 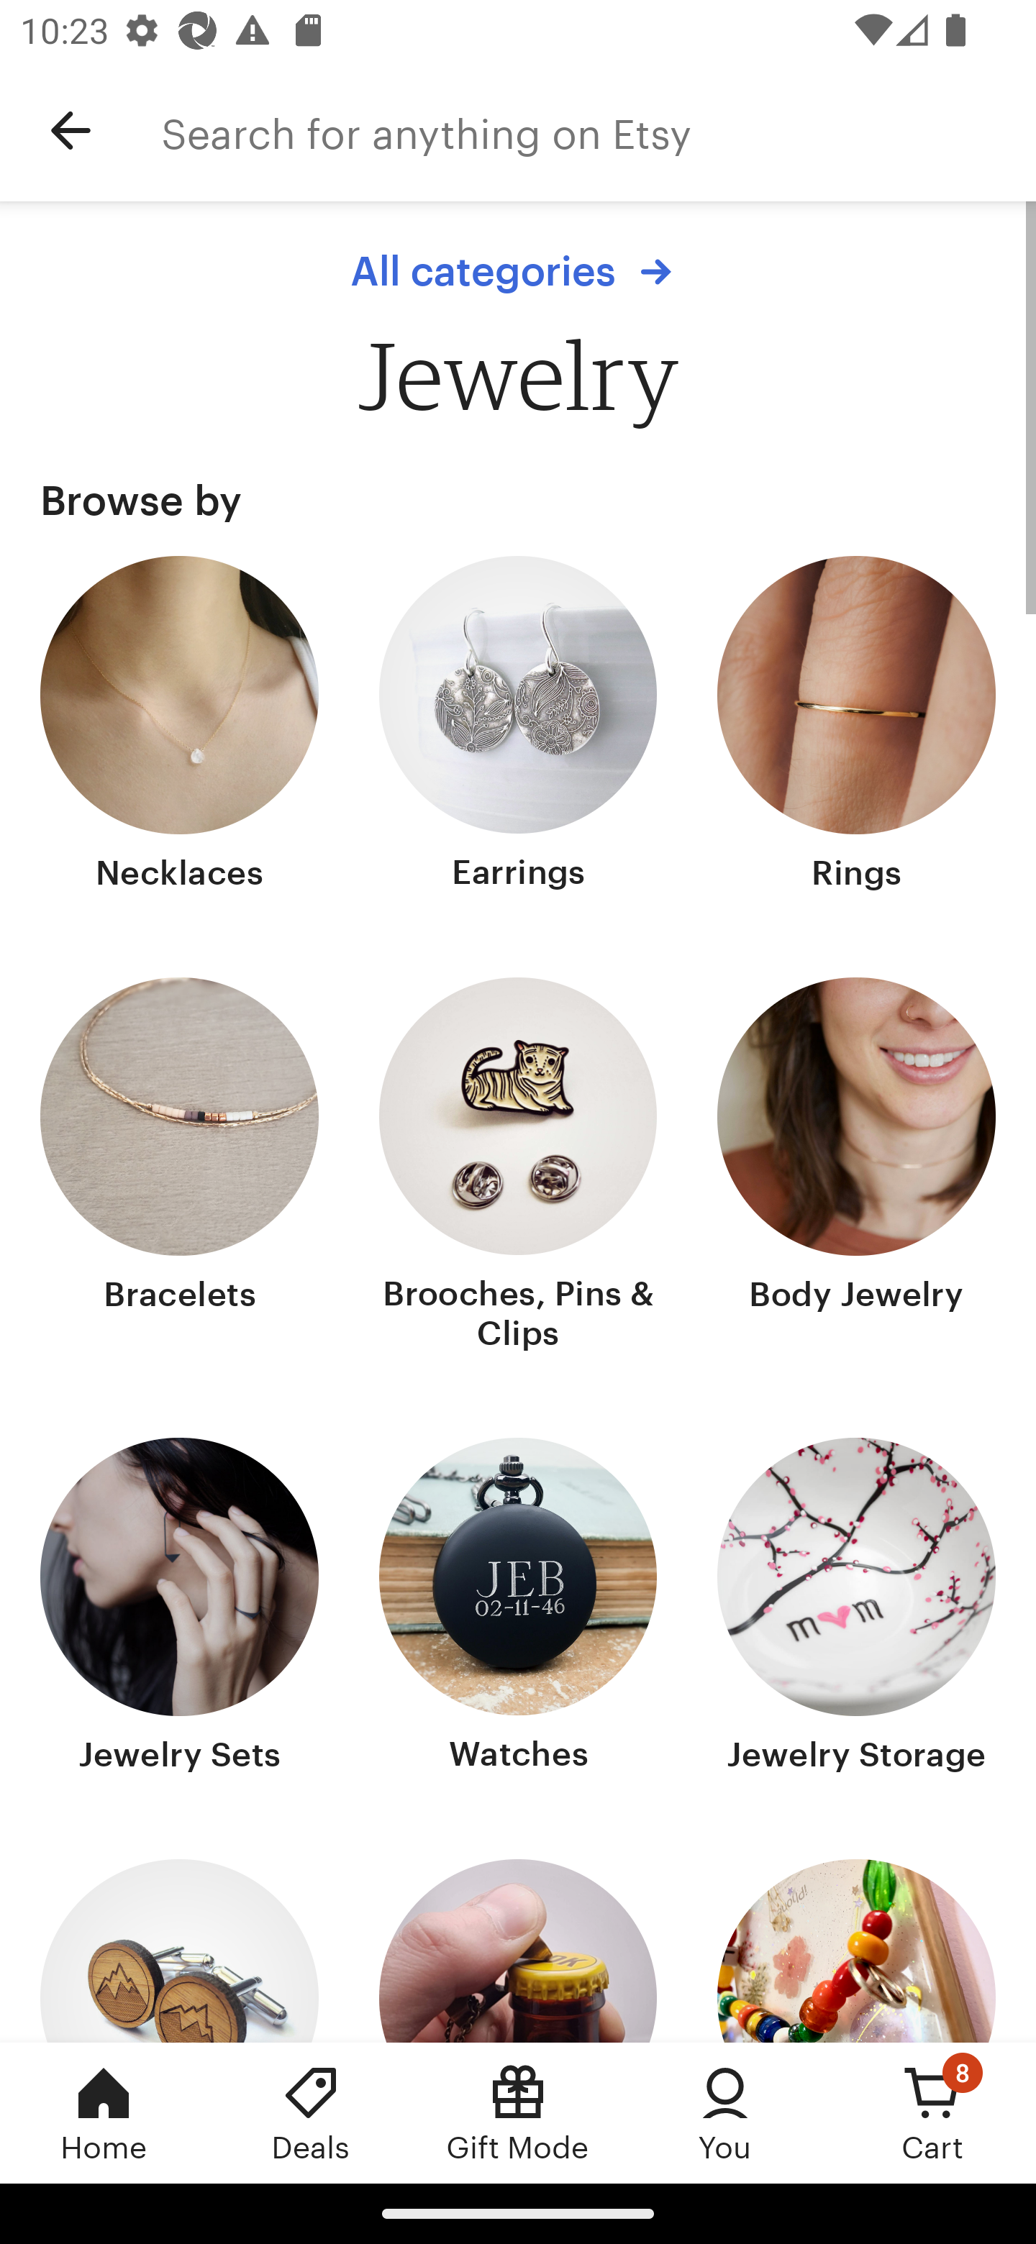 What do you see at coordinates (599, 131) in the screenshot?
I see `Search for anything on Etsy` at bounding box center [599, 131].